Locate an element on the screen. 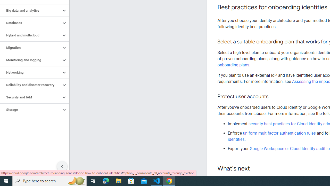 The image size is (330, 186). Hide side navigation is located at coordinates (62, 166).